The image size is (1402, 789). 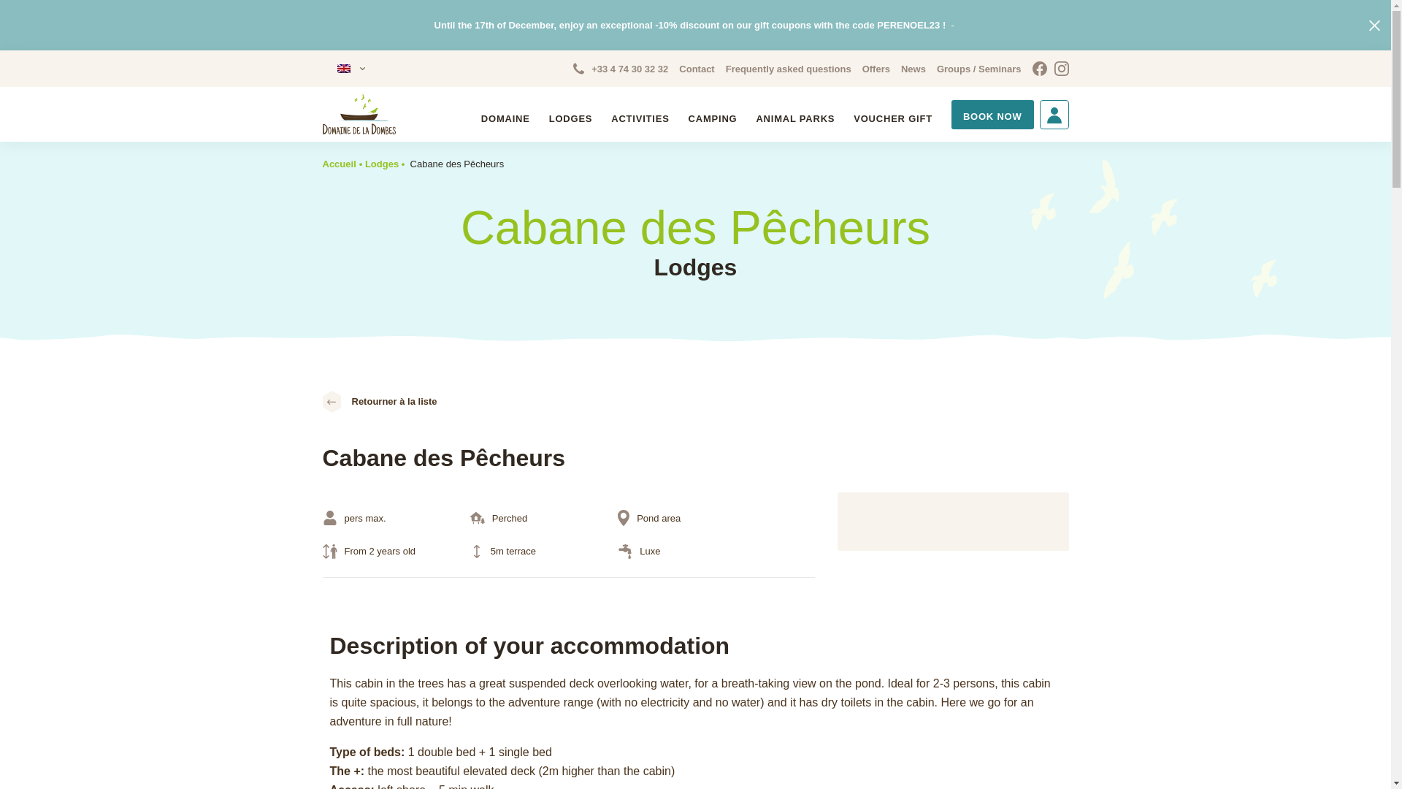 I want to click on ANIMAL PARKS, so click(x=794, y=118).